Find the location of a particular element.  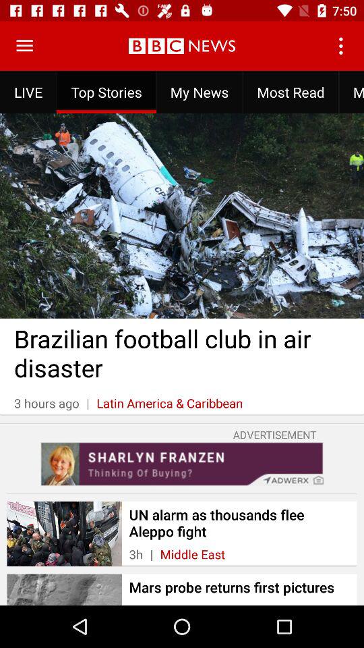

show menu is located at coordinates (24, 46).